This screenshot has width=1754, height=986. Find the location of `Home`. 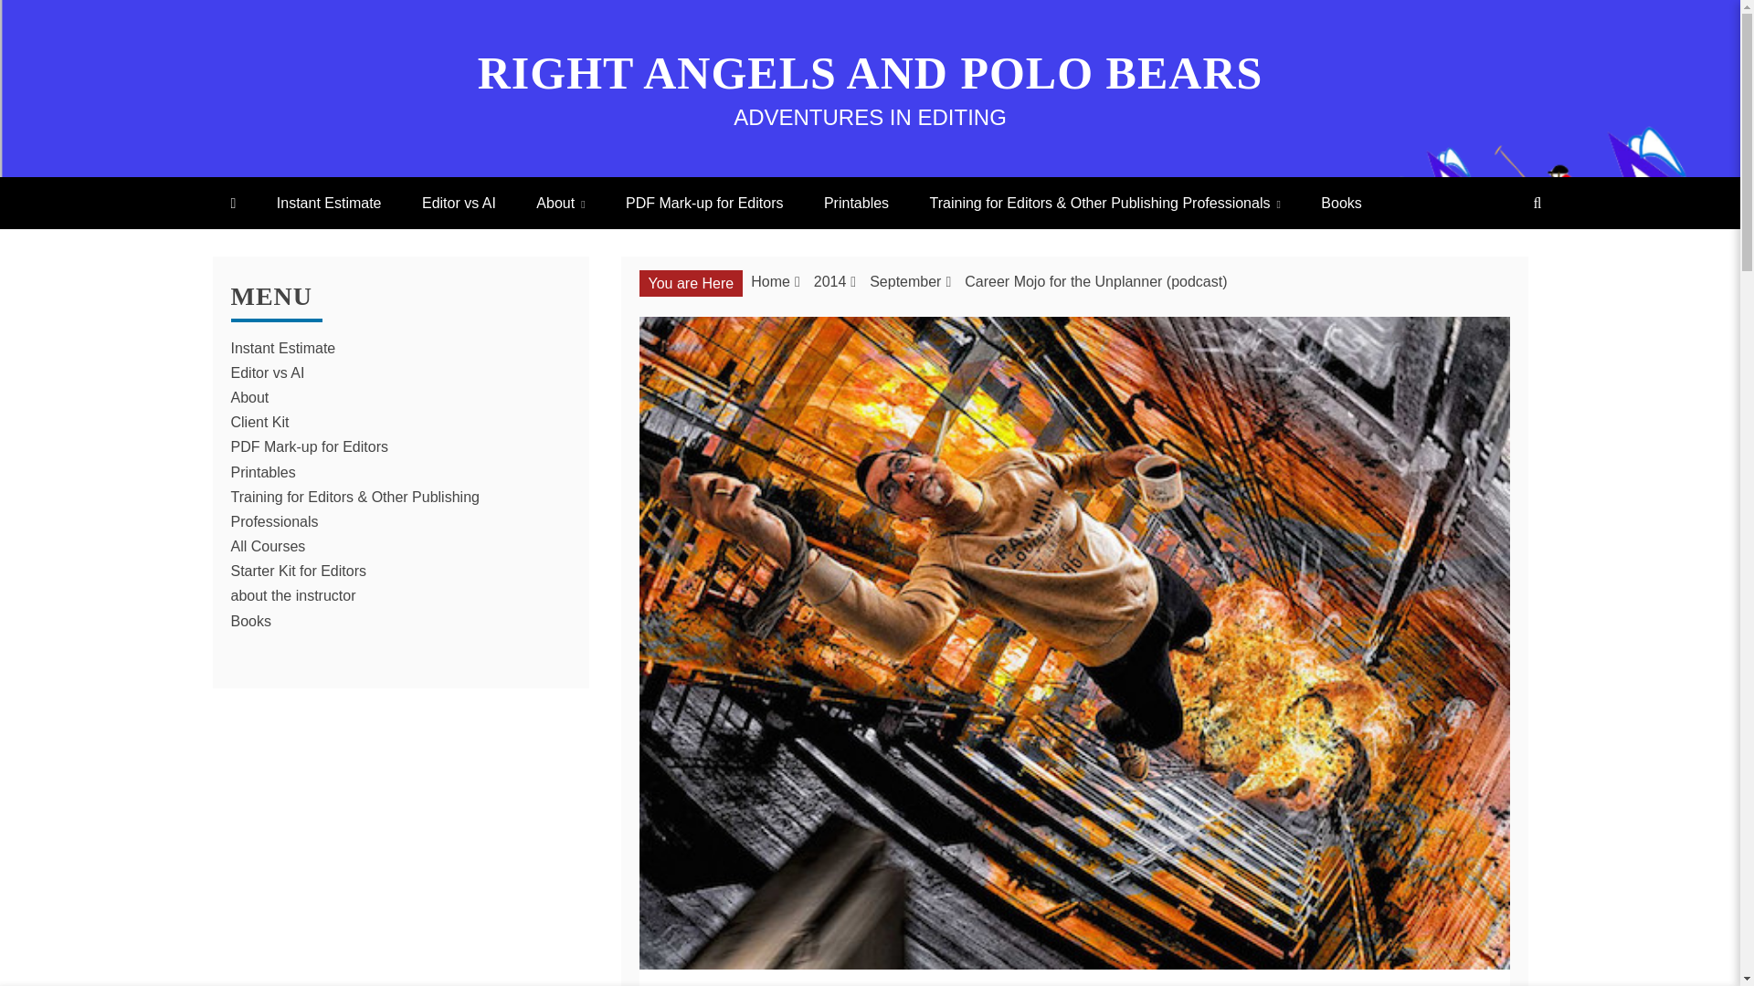

Home is located at coordinates (770, 281).